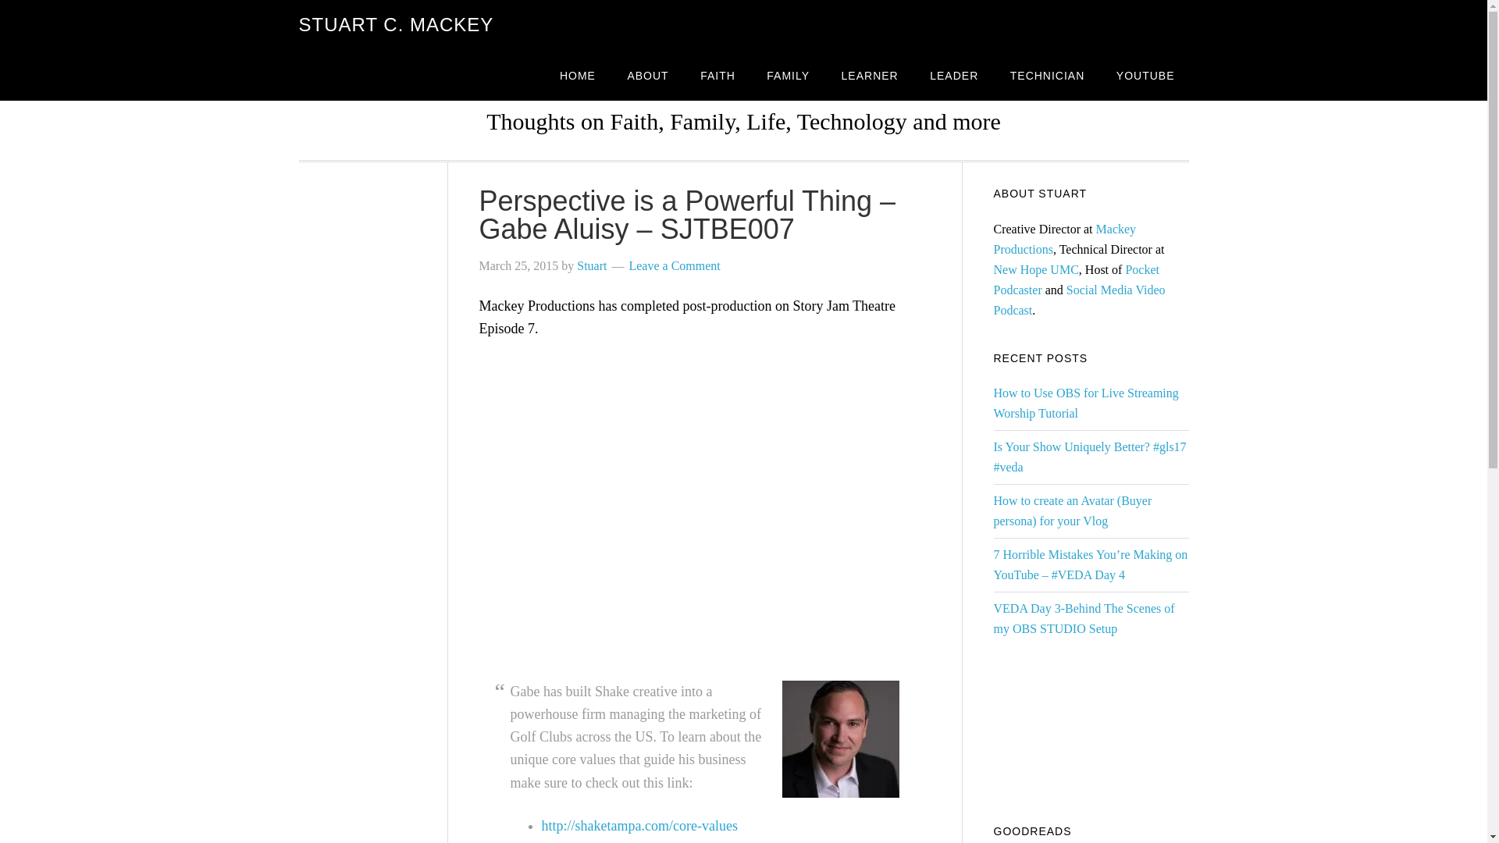 Image resolution: width=1499 pixels, height=843 pixels. Describe the element at coordinates (1085, 403) in the screenshot. I see `How to Use OBS for Live Streaming Worship Tutorial` at that location.